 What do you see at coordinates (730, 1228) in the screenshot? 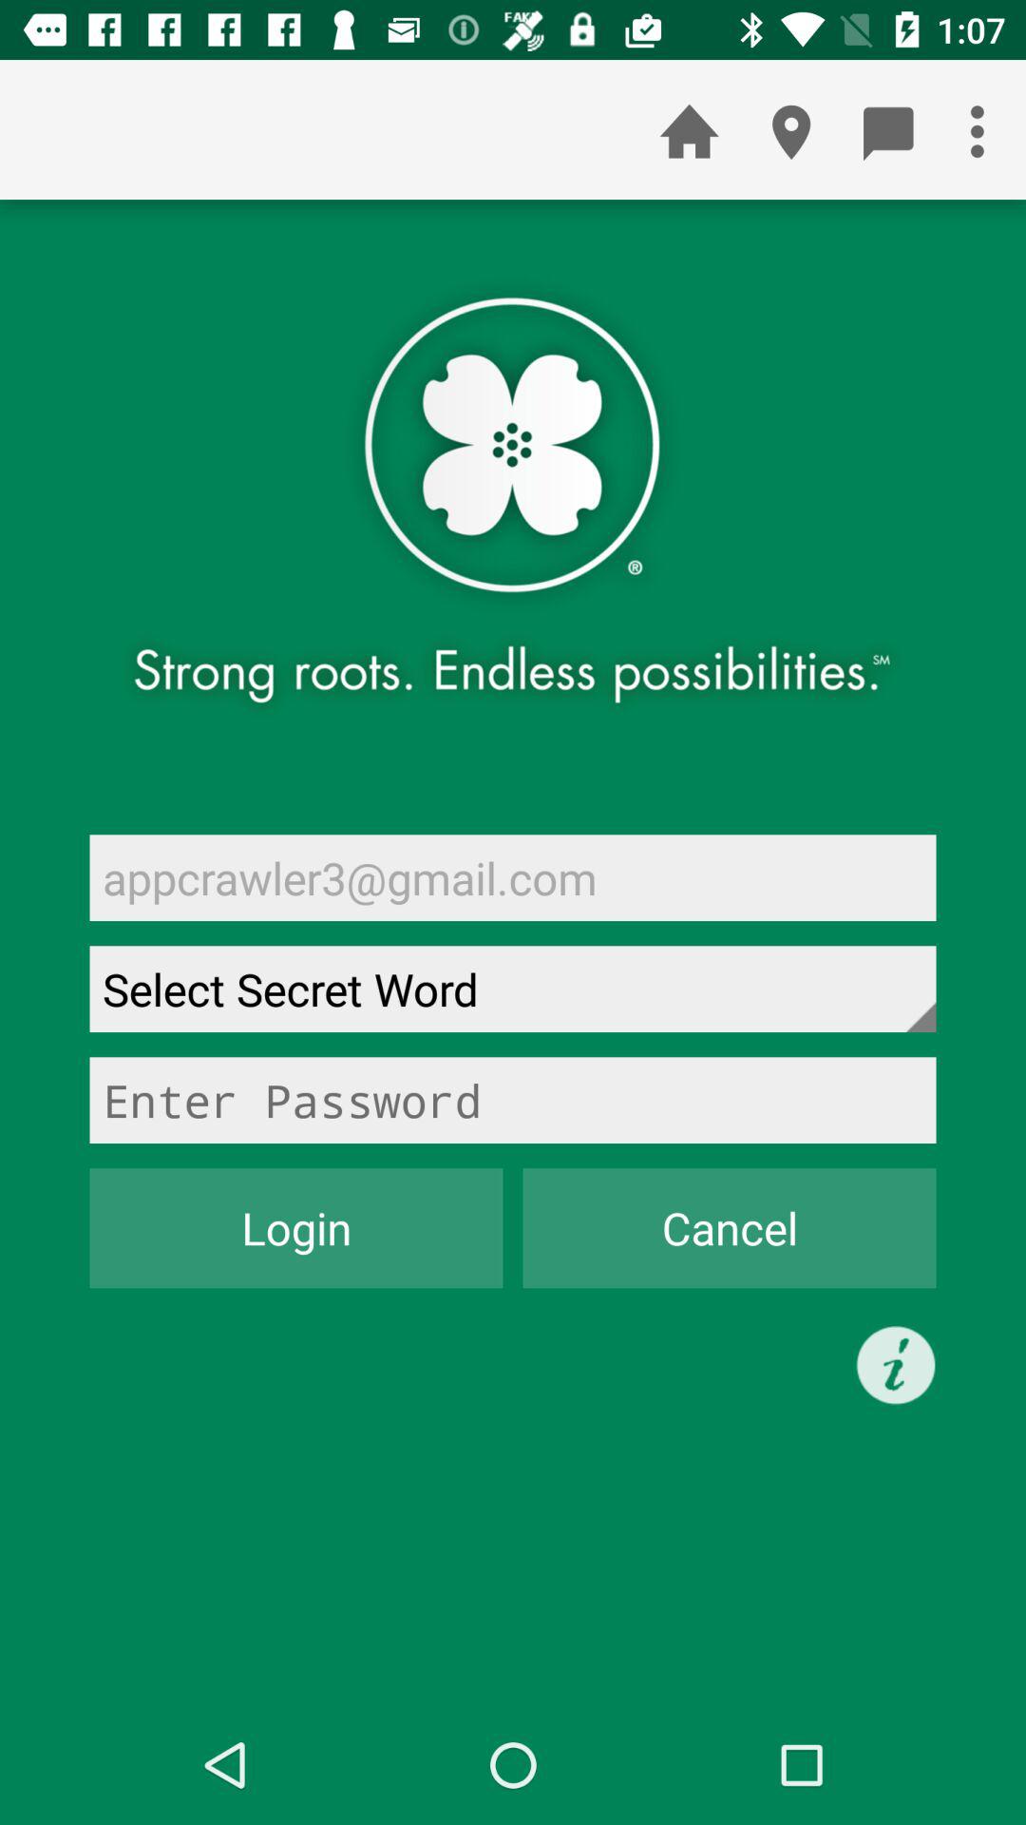
I see `choose the cancel` at bounding box center [730, 1228].